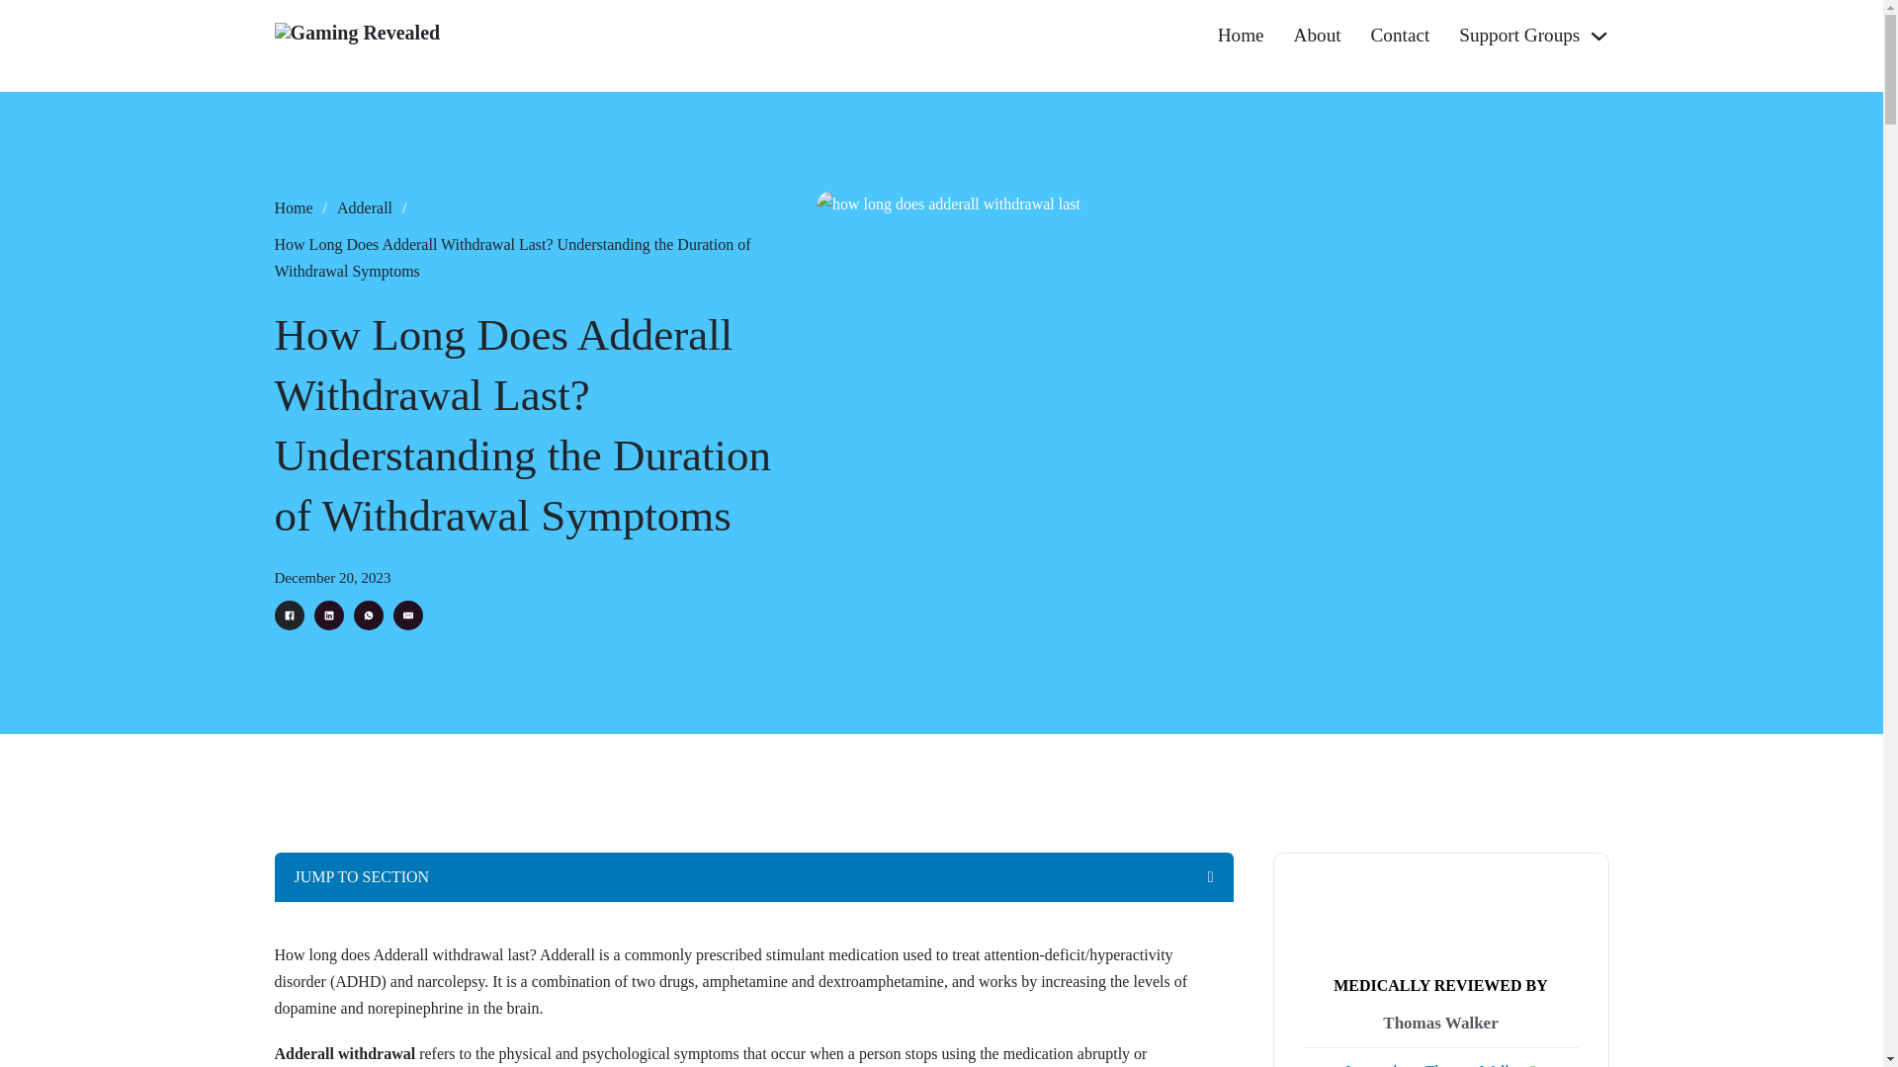 The height and width of the screenshot is (1067, 1898). Describe the element at coordinates (1241, 36) in the screenshot. I see `Home` at that location.